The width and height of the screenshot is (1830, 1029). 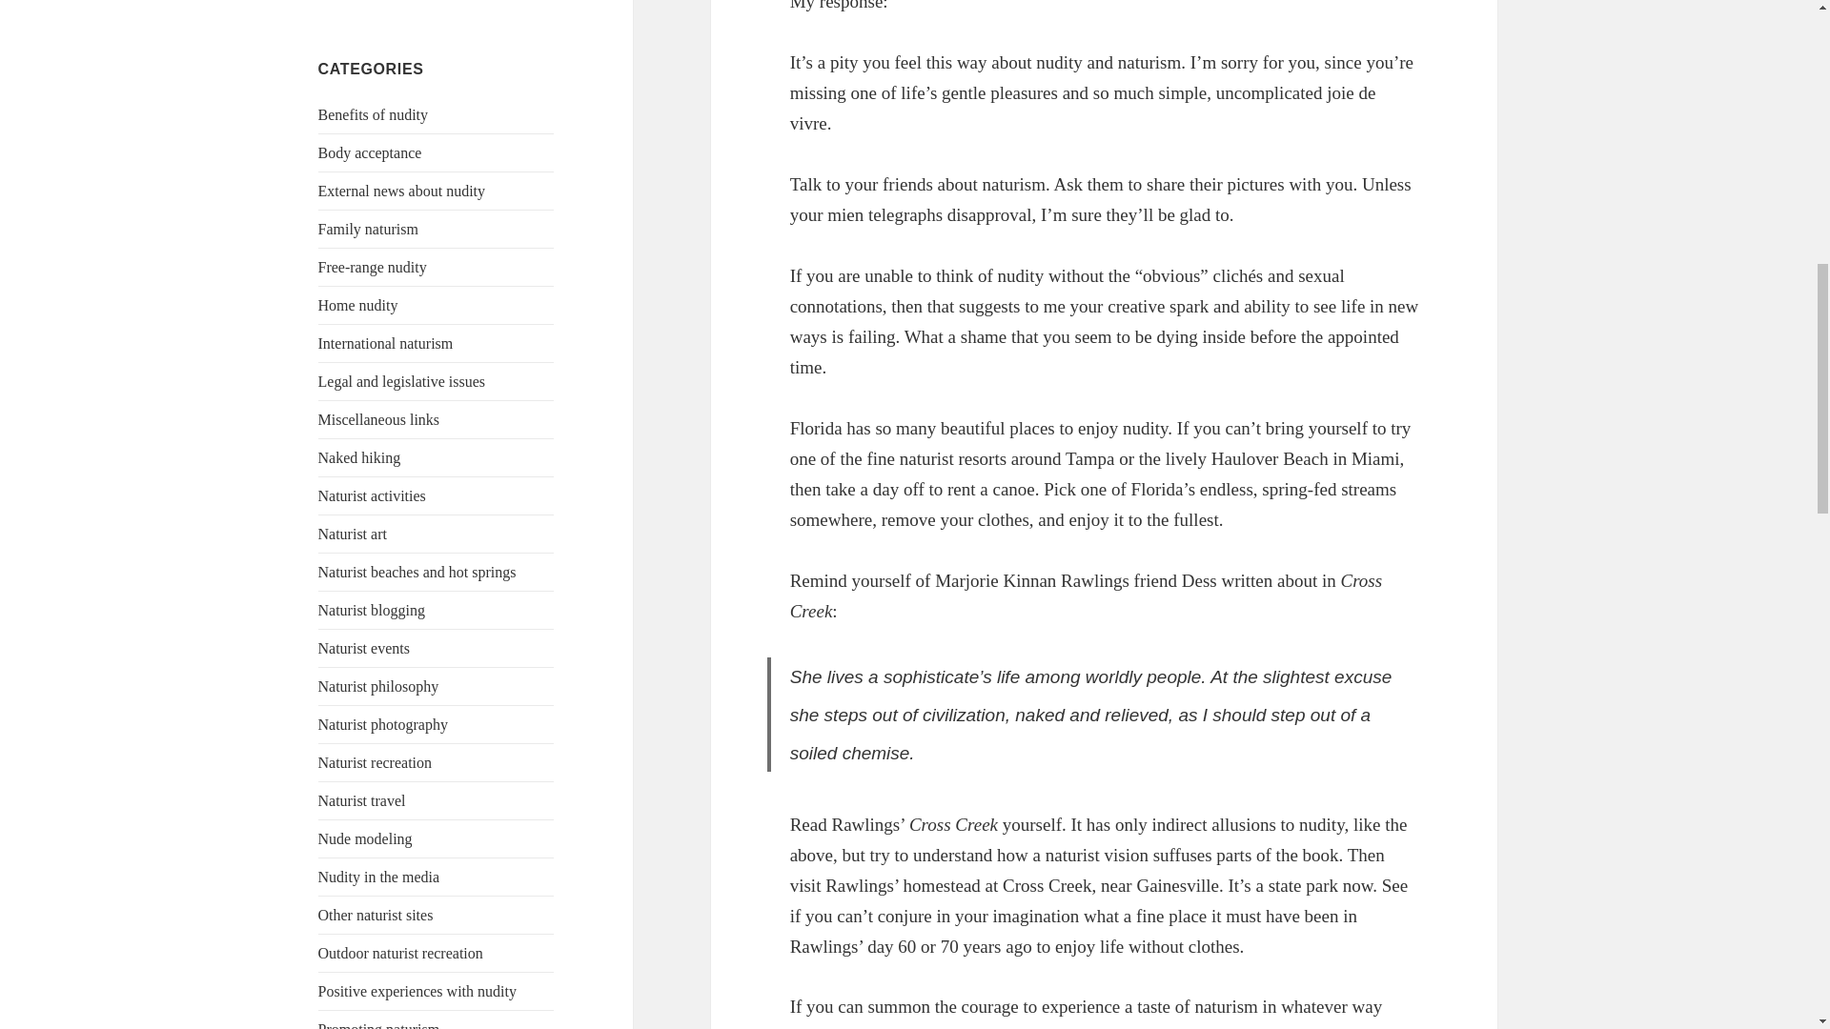 I want to click on Naturist travel, so click(x=362, y=800).